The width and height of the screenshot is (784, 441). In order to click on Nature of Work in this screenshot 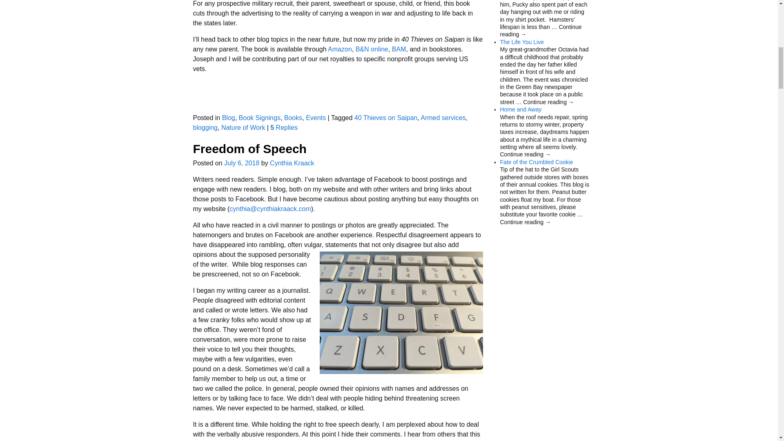, I will do `click(243, 127)`.